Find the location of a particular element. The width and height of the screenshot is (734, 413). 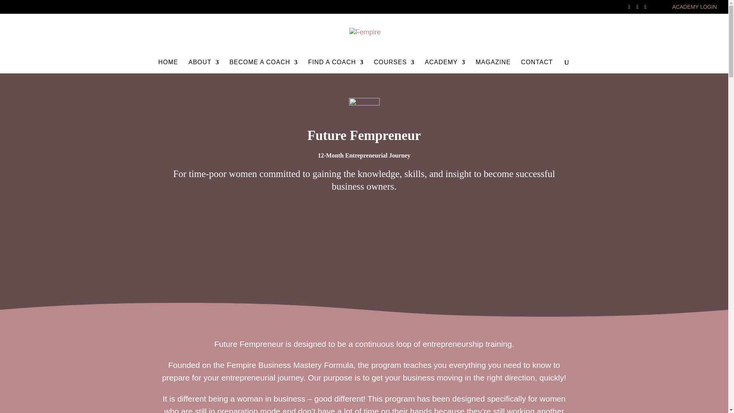

HOME is located at coordinates (168, 67).